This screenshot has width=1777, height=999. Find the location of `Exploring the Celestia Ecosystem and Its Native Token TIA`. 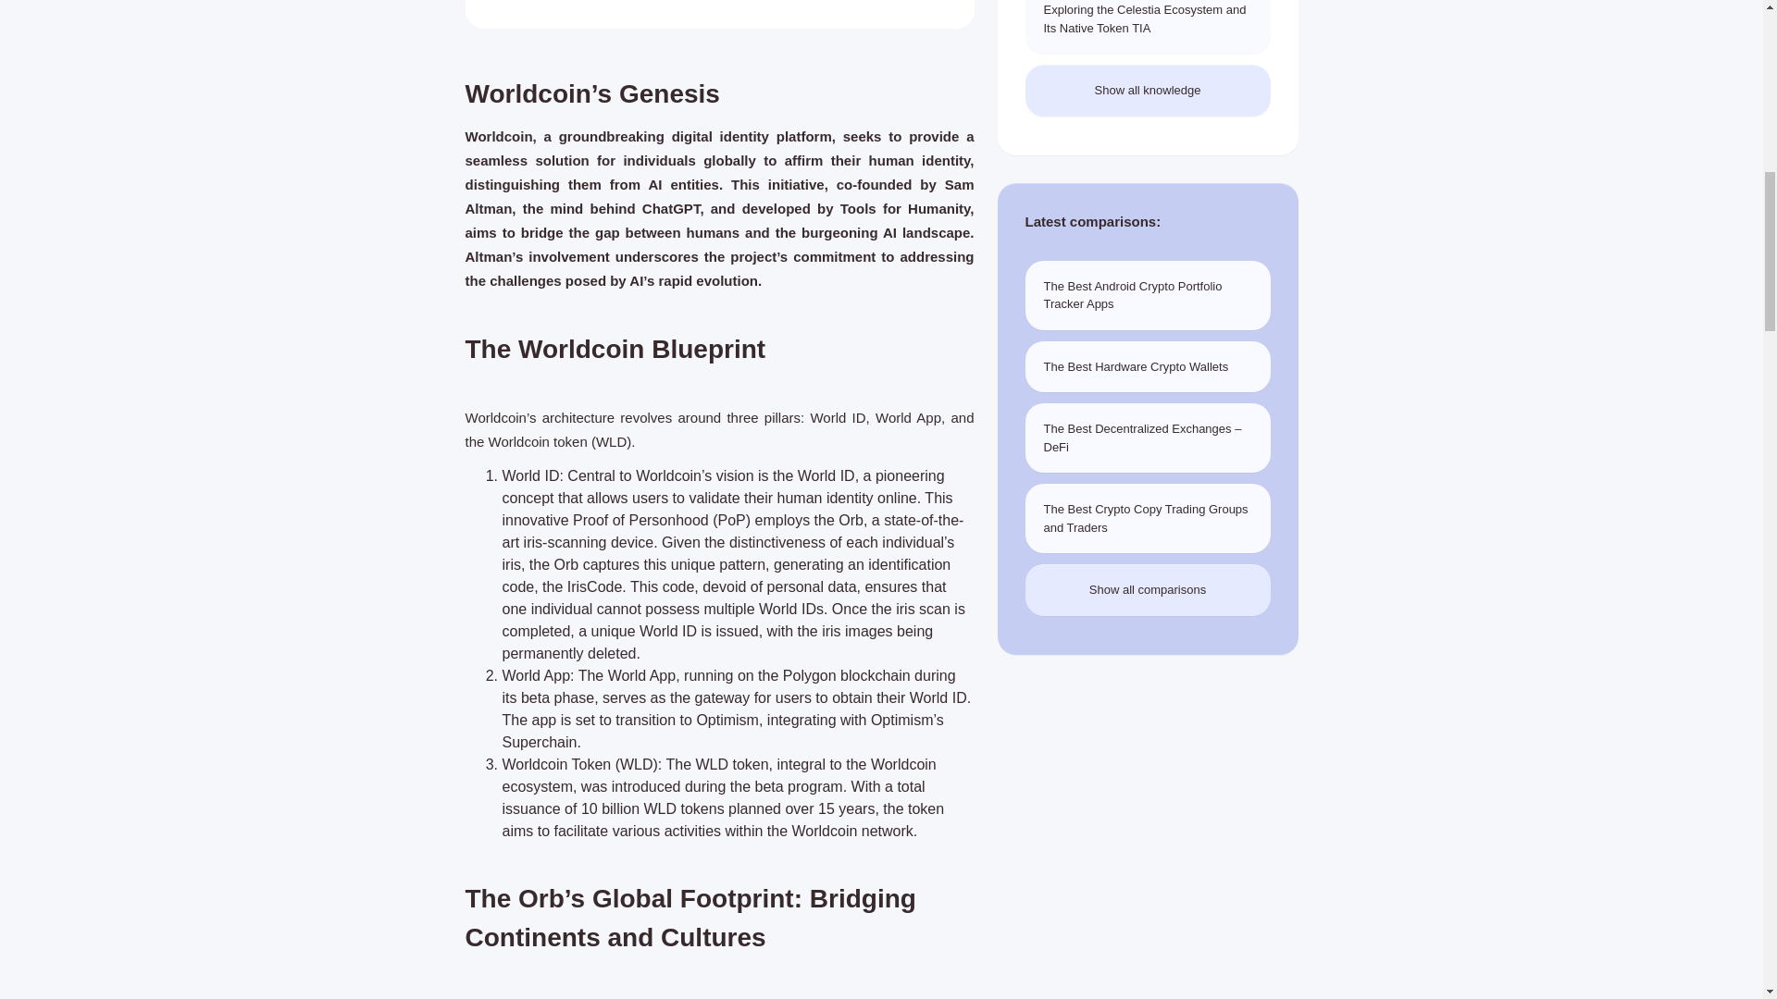

Exploring the Celestia Ecosystem and Its Native Token TIA is located at coordinates (1148, 27).